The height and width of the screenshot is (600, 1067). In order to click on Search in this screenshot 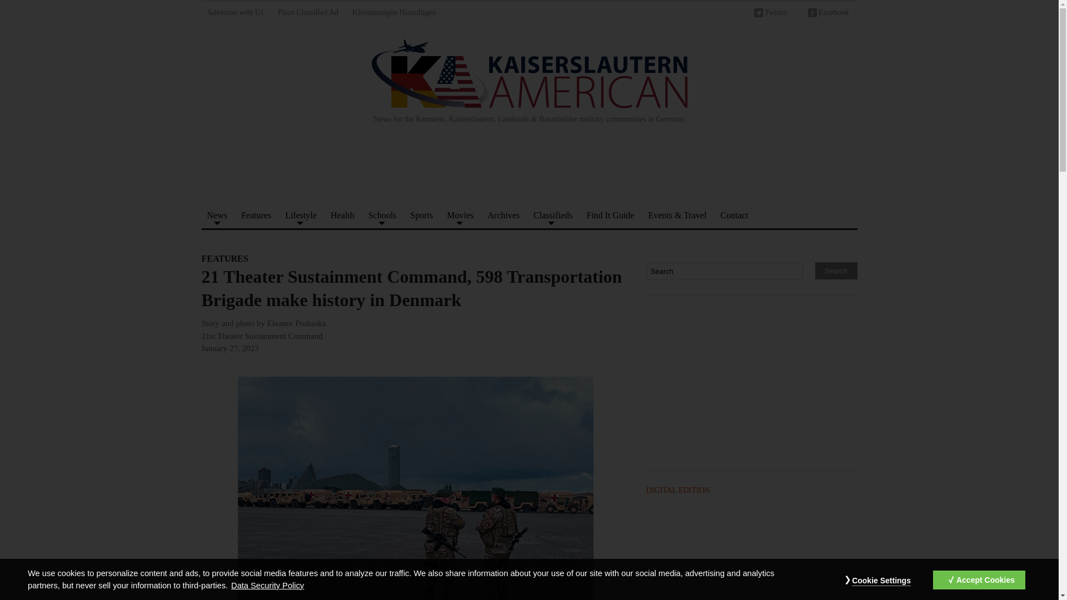, I will do `click(725, 271)`.